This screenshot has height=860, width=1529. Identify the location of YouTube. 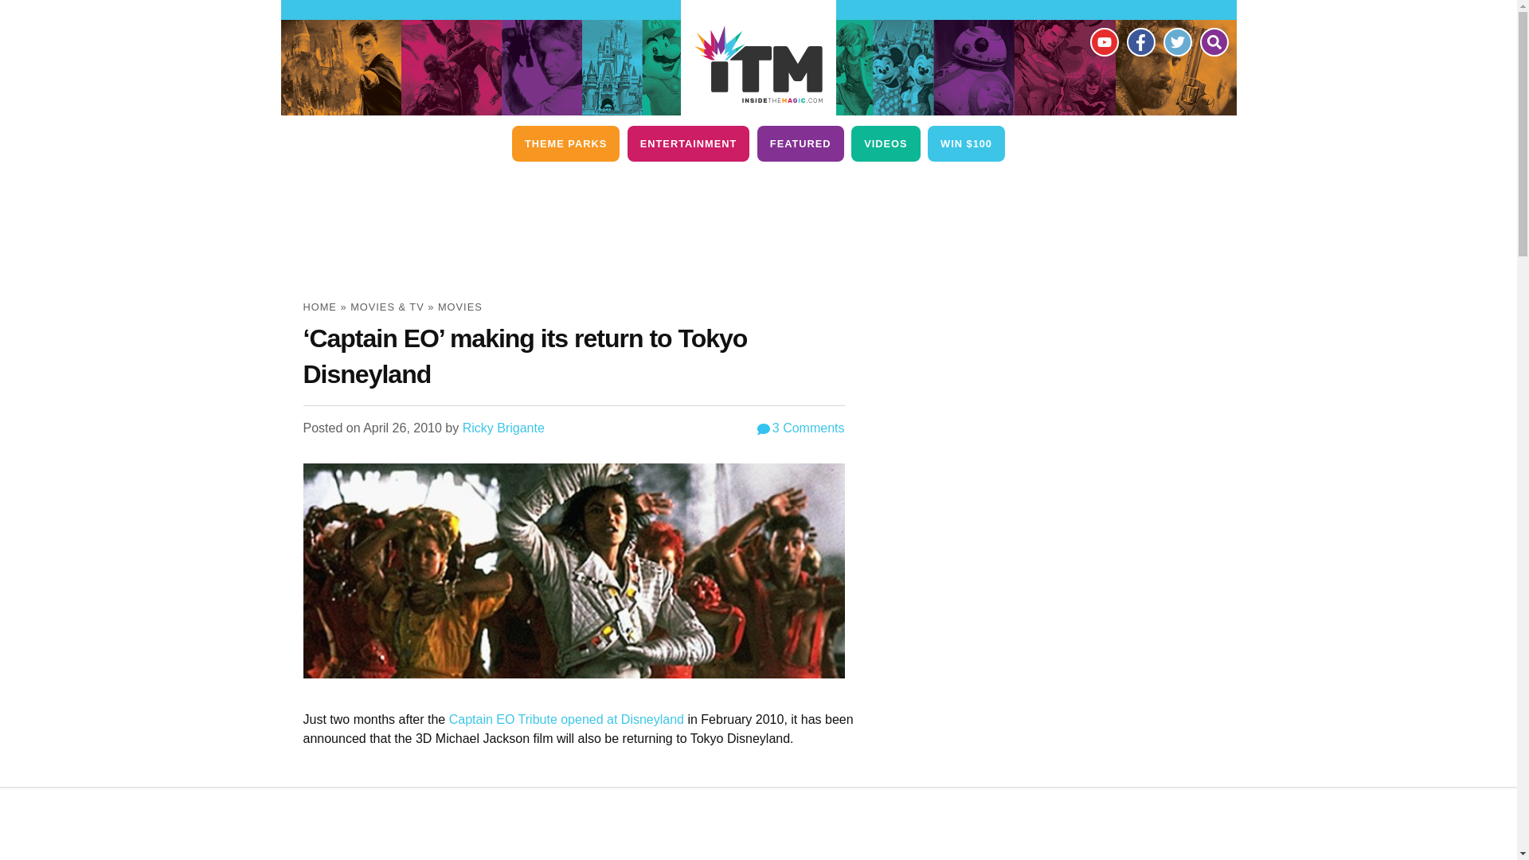
(1103, 41).